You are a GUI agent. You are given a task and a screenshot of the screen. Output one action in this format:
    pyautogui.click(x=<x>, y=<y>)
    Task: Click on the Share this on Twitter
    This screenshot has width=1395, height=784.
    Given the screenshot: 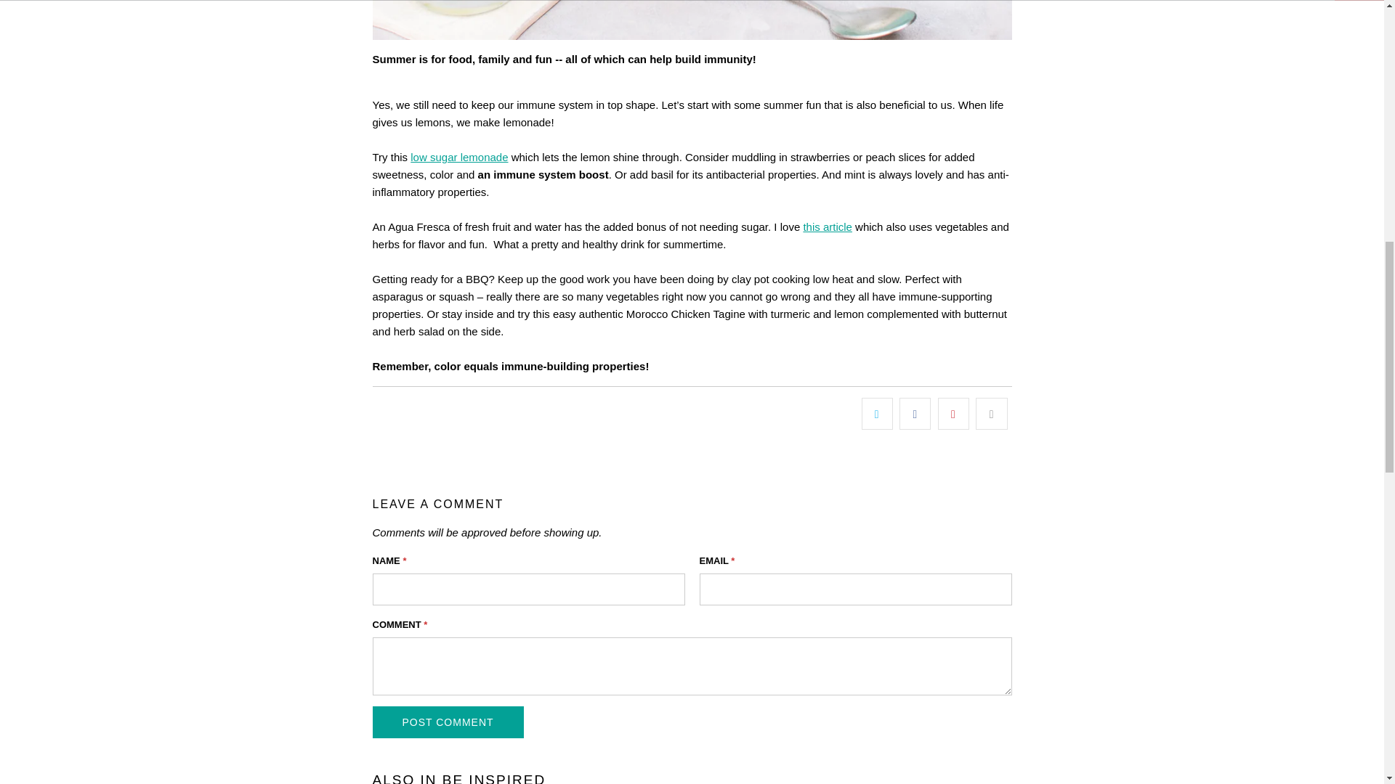 What is the action you would take?
    pyautogui.click(x=877, y=413)
    